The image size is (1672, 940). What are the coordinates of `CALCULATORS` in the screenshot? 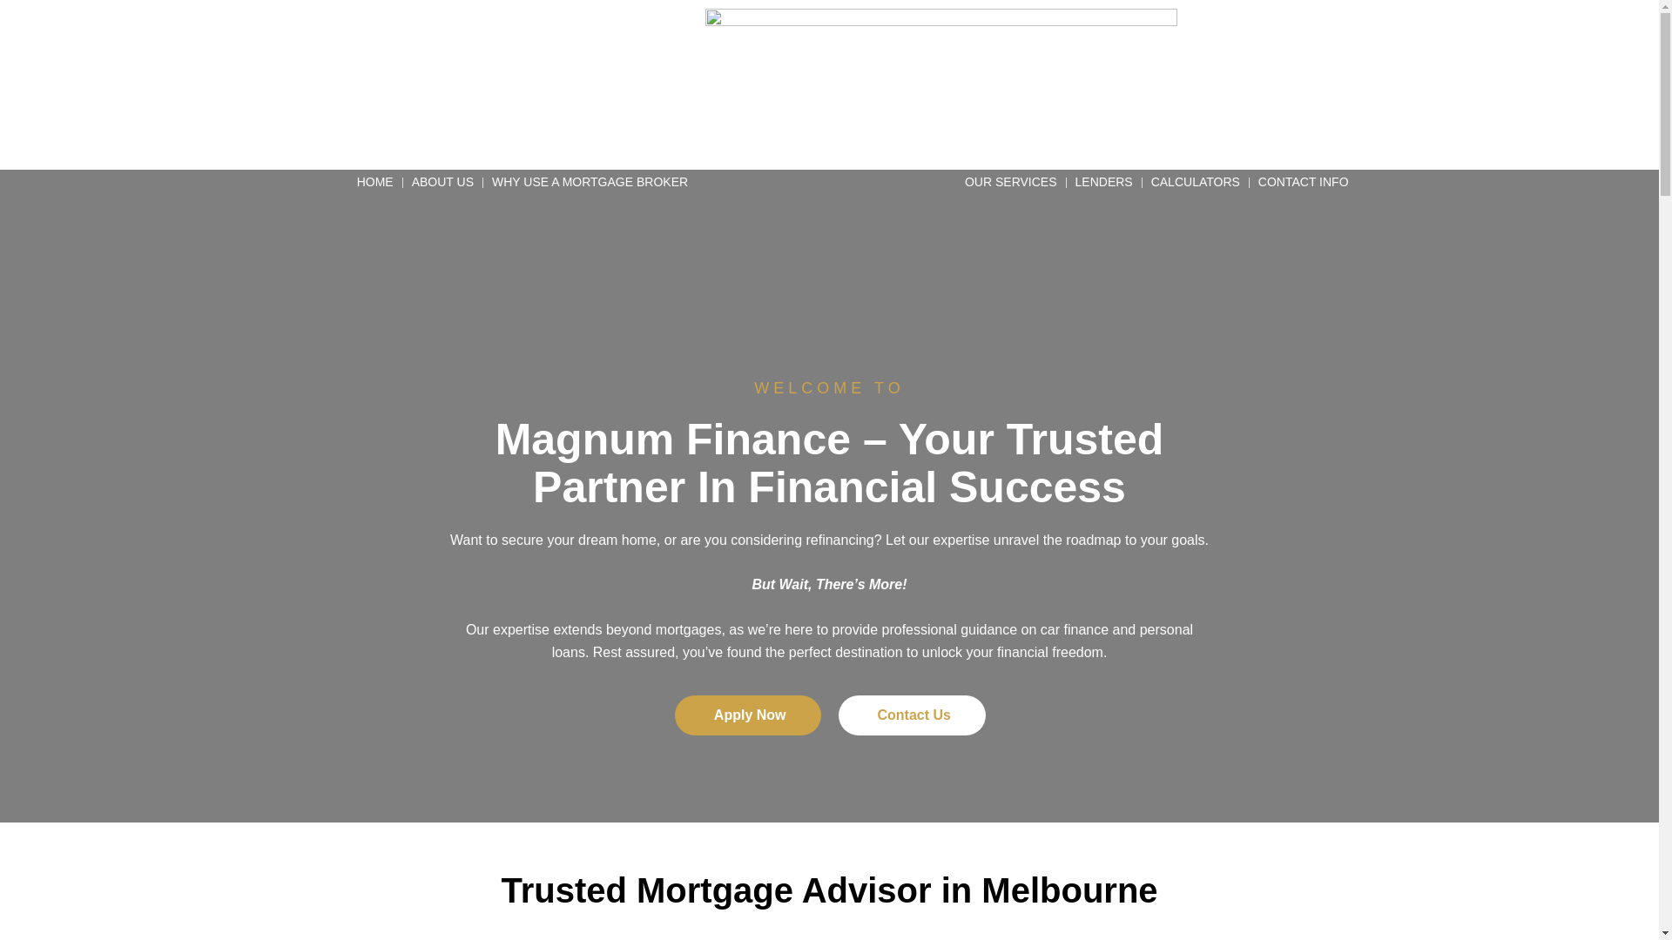 It's located at (1196, 183).